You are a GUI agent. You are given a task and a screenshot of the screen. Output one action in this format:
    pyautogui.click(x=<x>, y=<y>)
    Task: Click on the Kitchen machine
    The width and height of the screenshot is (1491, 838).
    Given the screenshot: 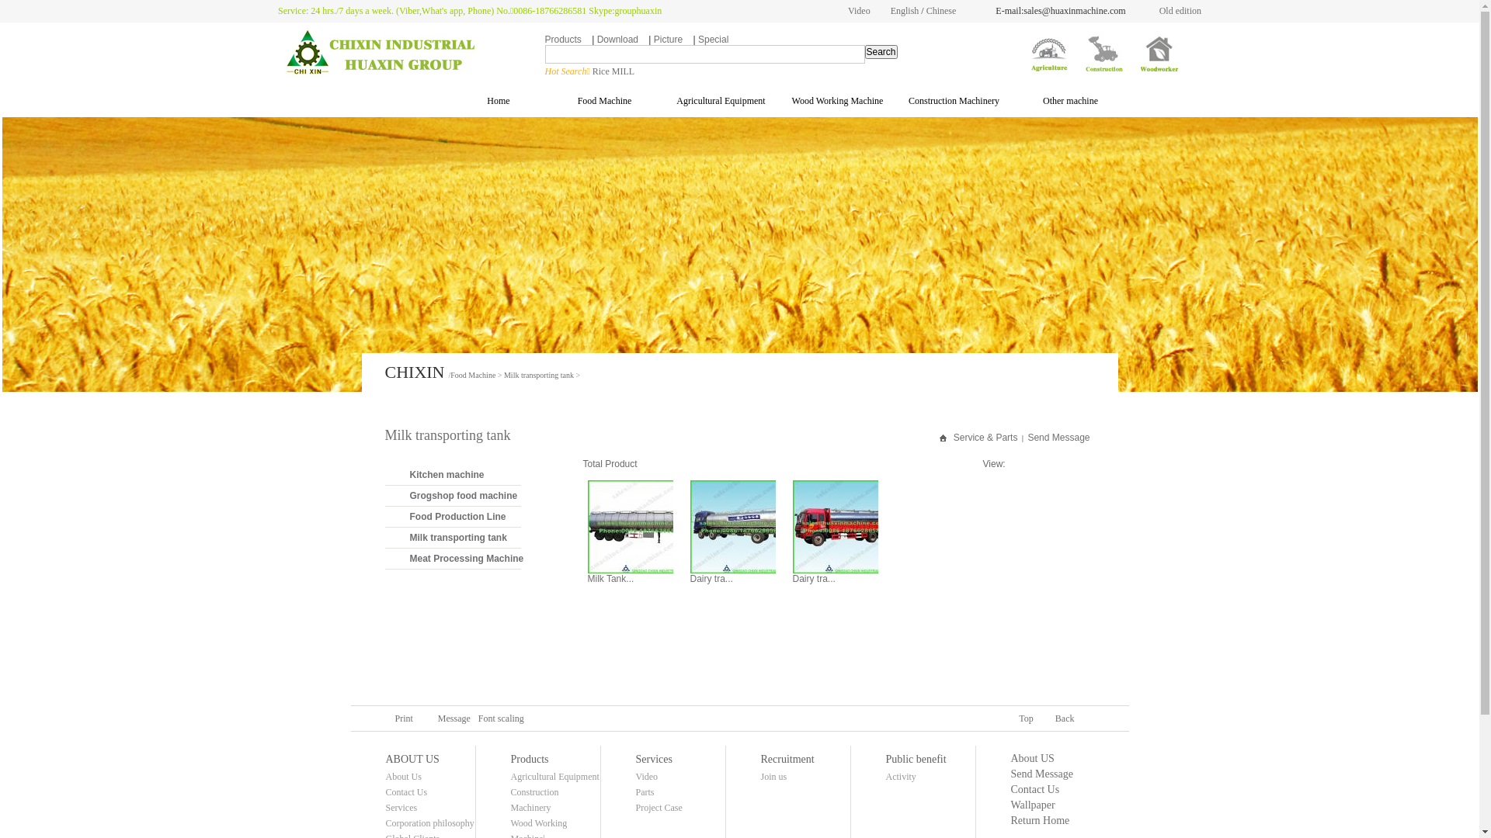 What is the action you would take?
    pyautogui.click(x=464, y=475)
    